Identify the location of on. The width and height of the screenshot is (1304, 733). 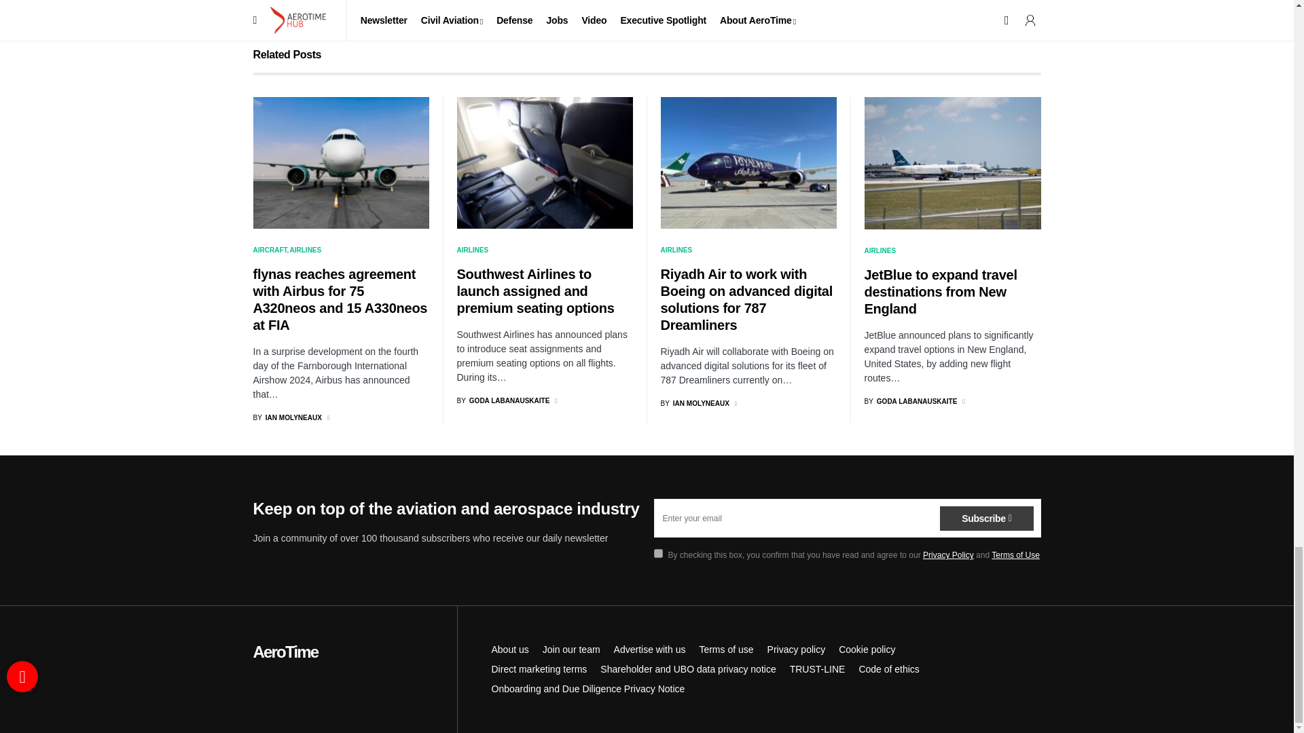
(657, 552).